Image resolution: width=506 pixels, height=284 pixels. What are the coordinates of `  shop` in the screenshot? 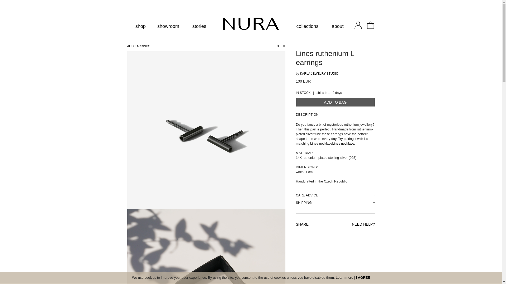 It's located at (138, 26).